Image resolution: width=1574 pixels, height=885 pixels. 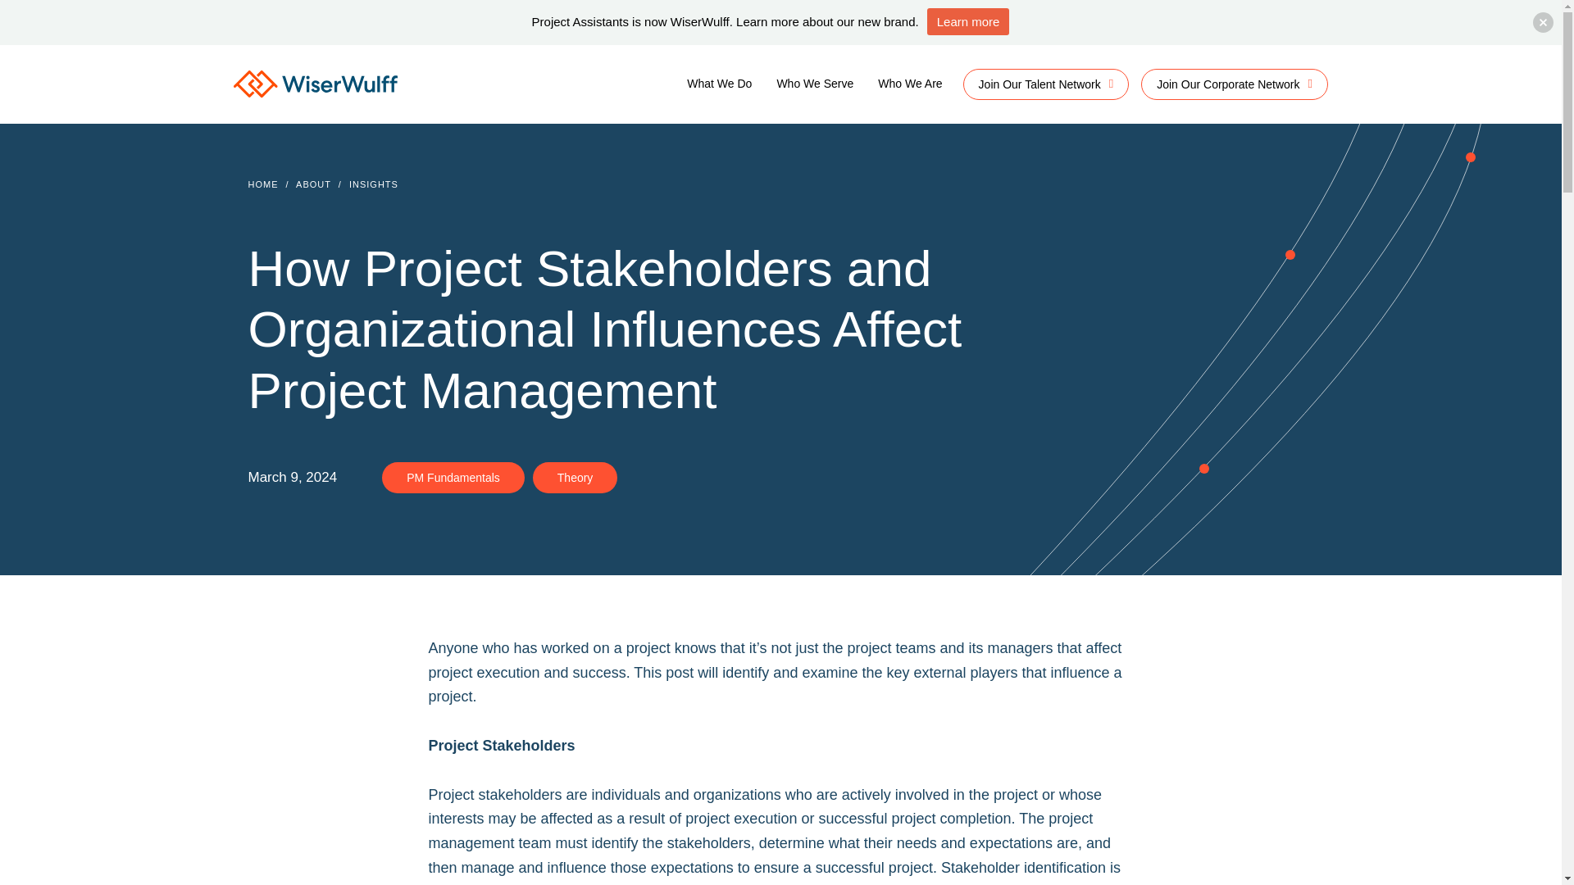 What do you see at coordinates (313, 184) in the screenshot?
I see `ABOUT` at bounding box center [313, 184].